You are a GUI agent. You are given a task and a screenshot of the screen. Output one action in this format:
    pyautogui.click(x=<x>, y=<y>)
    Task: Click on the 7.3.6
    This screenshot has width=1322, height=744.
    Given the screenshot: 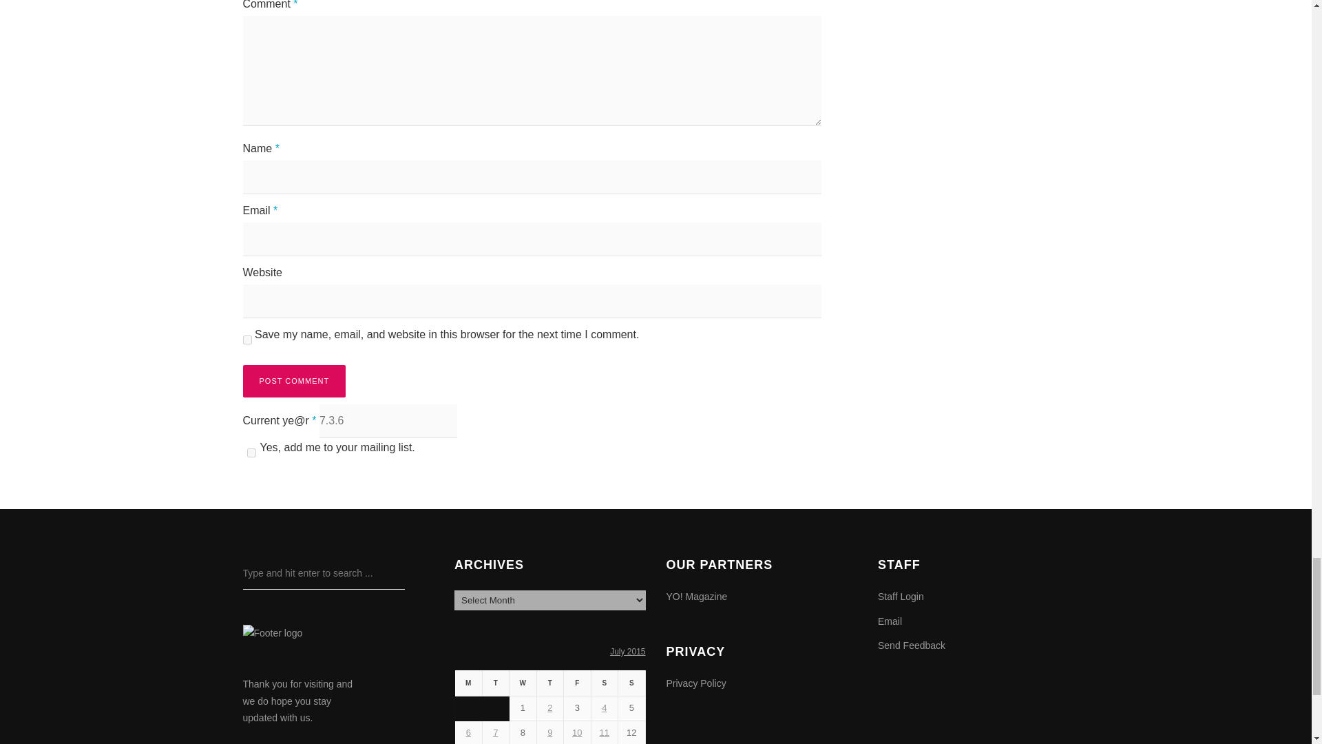 What is the action you would take?
    pyautogui.click(x=388, y=422)
    